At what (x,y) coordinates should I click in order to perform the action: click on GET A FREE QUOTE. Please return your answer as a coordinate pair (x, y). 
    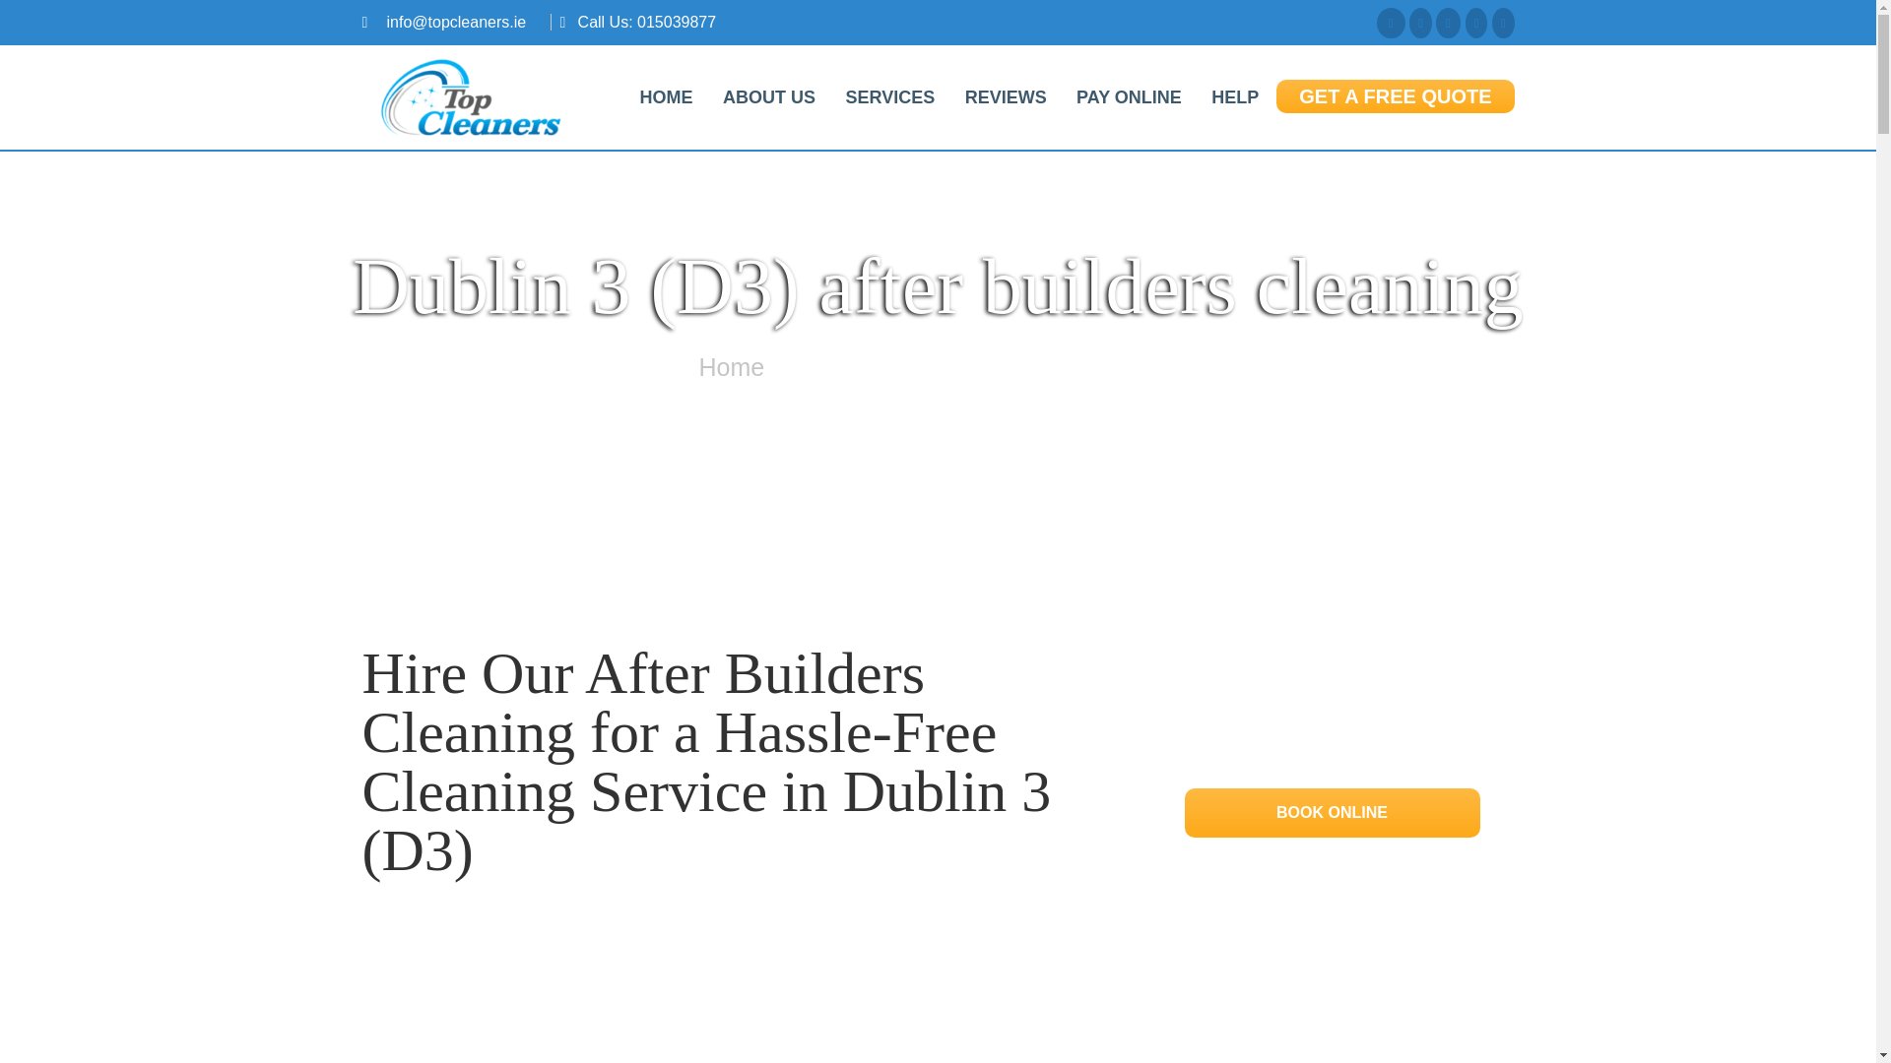
    Looking at the image, I should click on (1395, 96).